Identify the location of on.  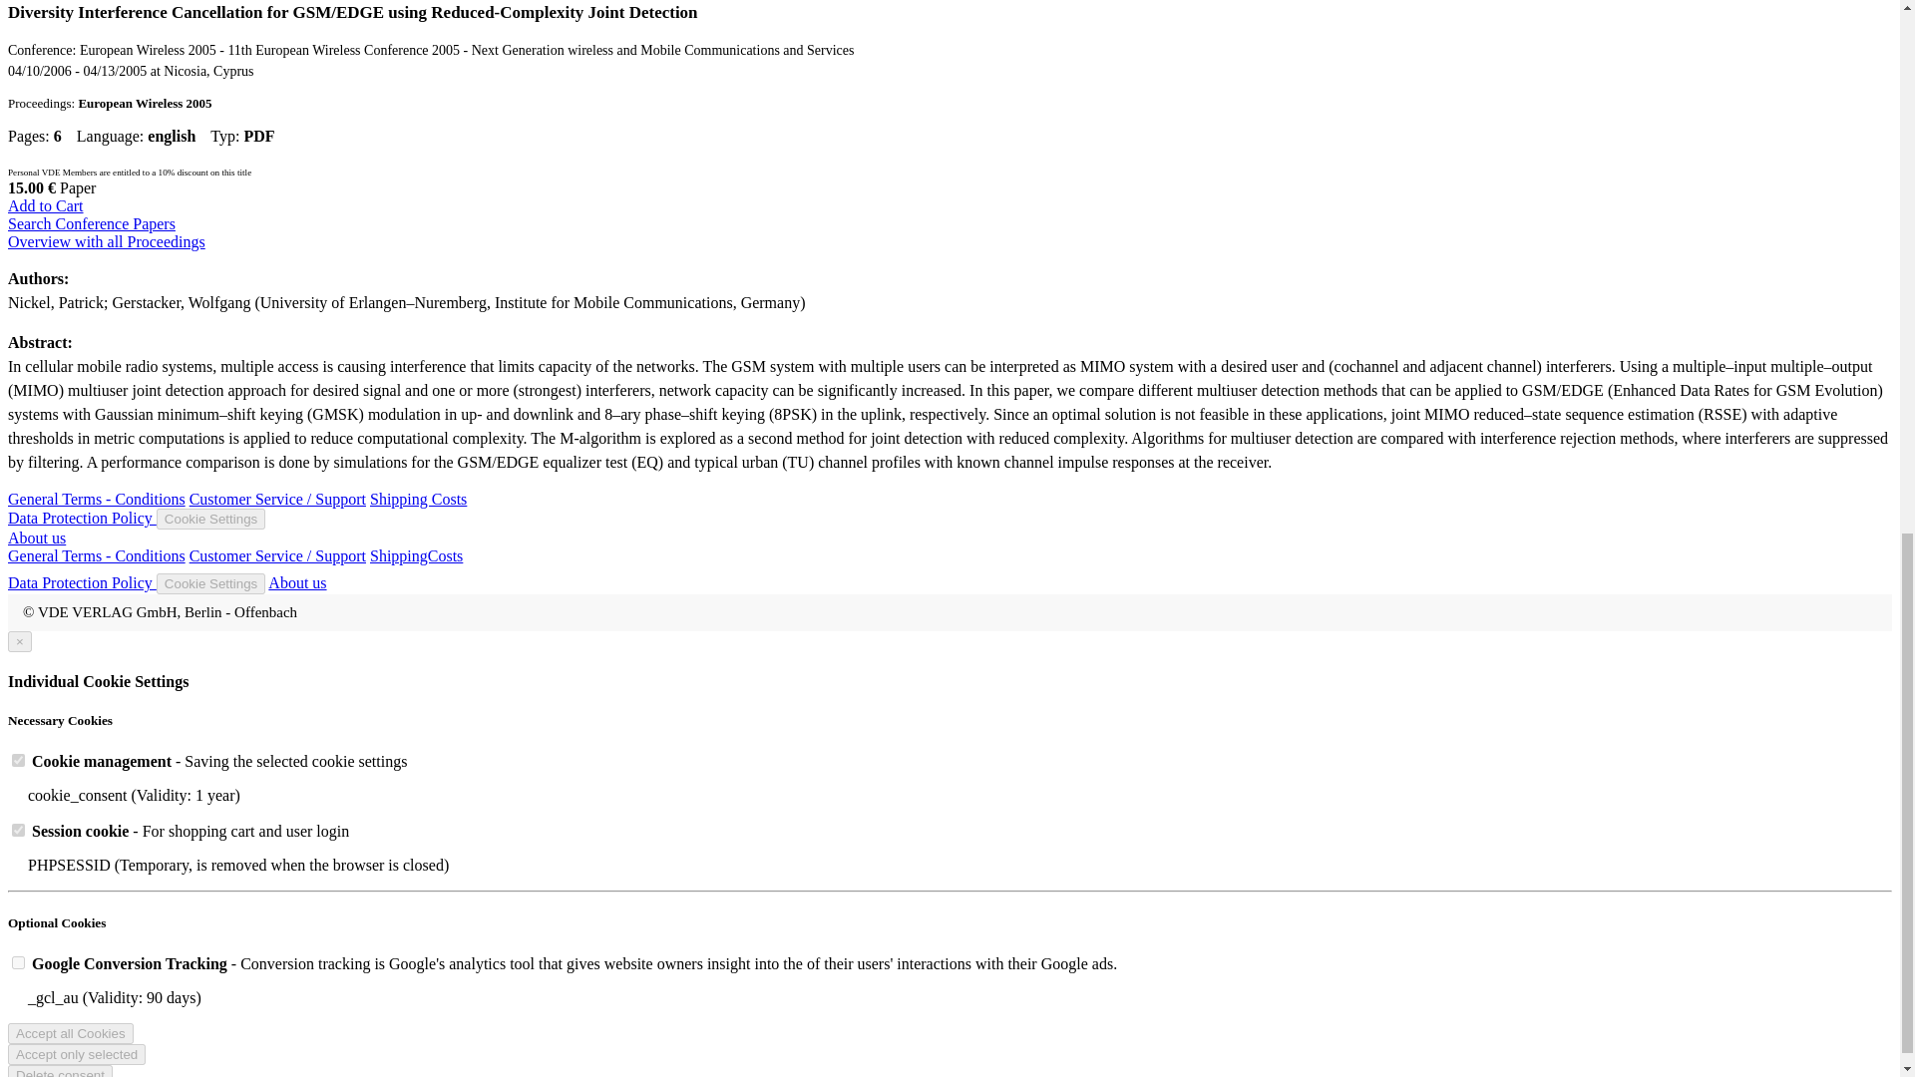
(18, 963).